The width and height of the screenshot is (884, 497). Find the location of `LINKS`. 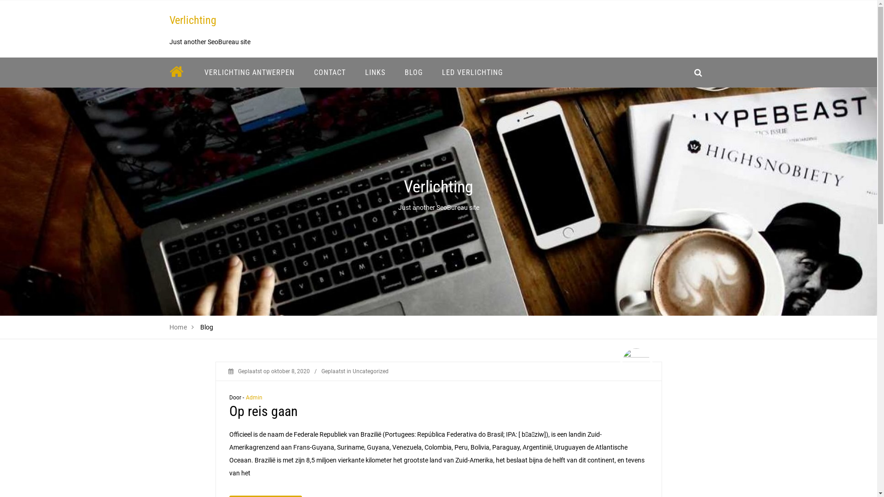

LINKS is located at coordinates (375, 73).